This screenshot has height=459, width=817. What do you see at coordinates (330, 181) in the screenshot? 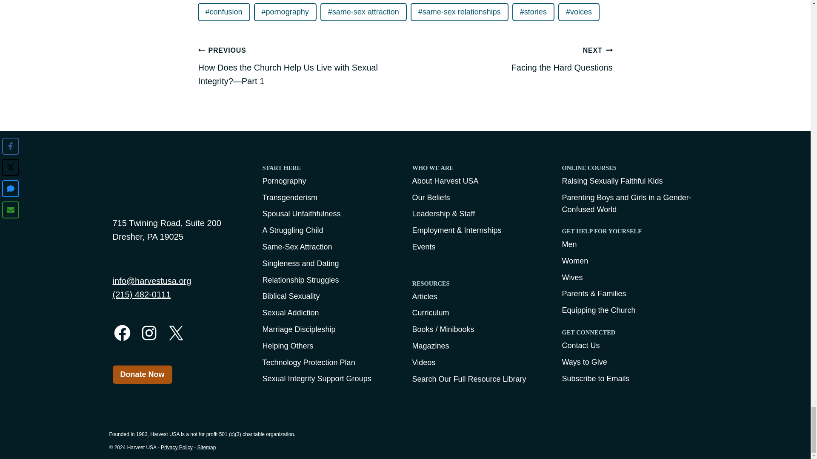
I see `Pornography` at bounding box center [330, 181].